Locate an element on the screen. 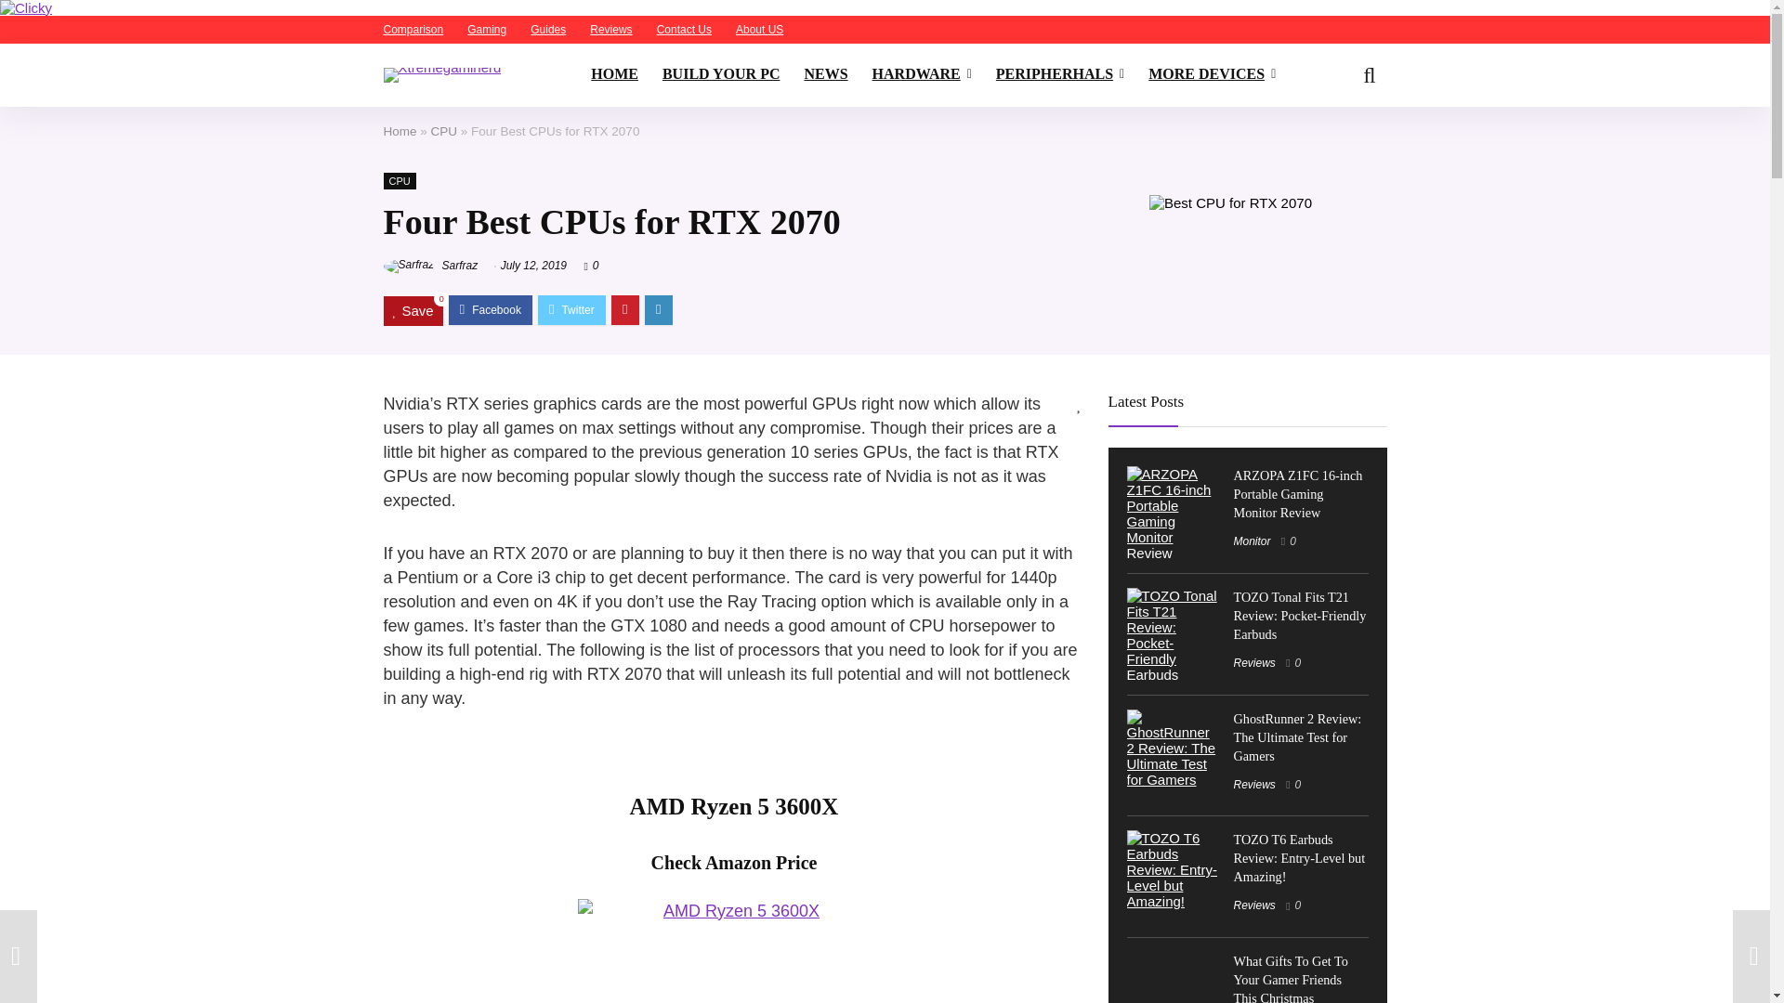 This screenshot has height=1003, width=1784. HOME is located at coordinates (614, 74).